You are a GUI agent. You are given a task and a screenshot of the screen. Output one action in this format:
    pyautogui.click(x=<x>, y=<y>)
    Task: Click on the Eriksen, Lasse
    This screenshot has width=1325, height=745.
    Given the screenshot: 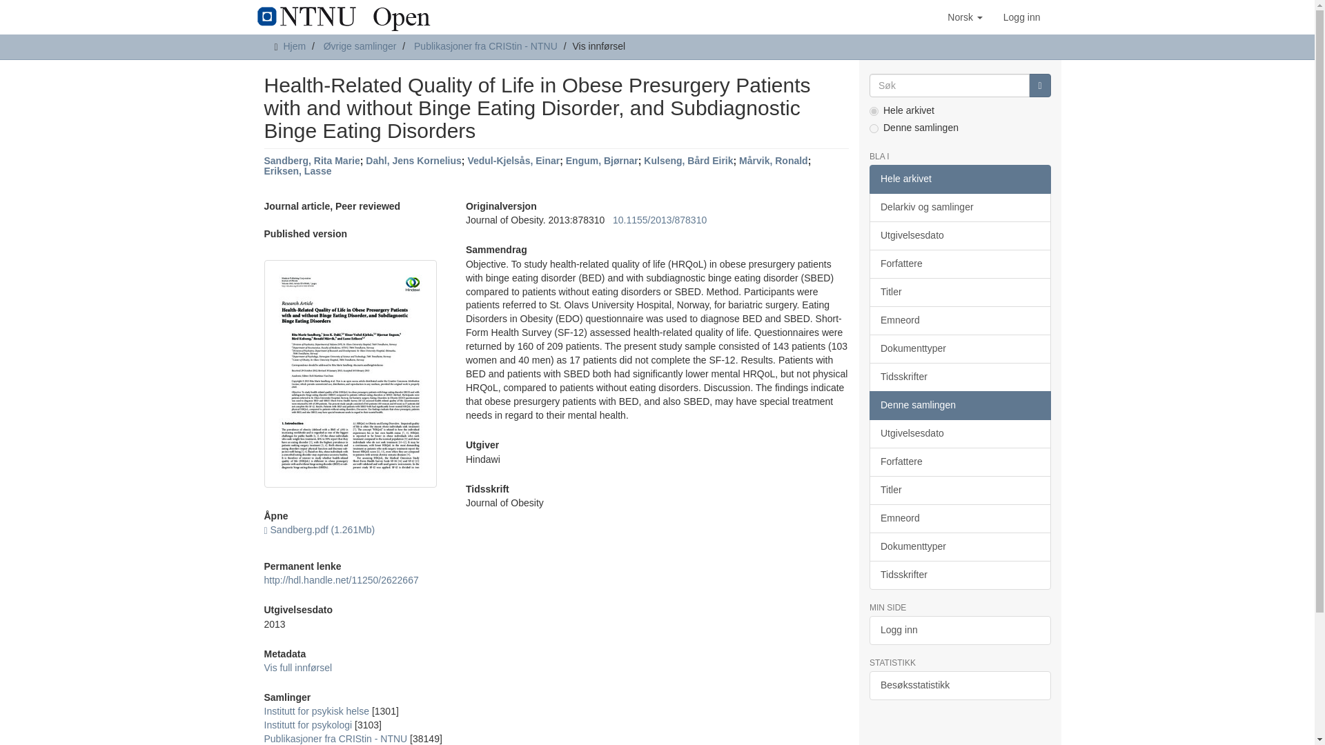 What is the action you would take?
    pyautogui.click(x=297, y=170)
    